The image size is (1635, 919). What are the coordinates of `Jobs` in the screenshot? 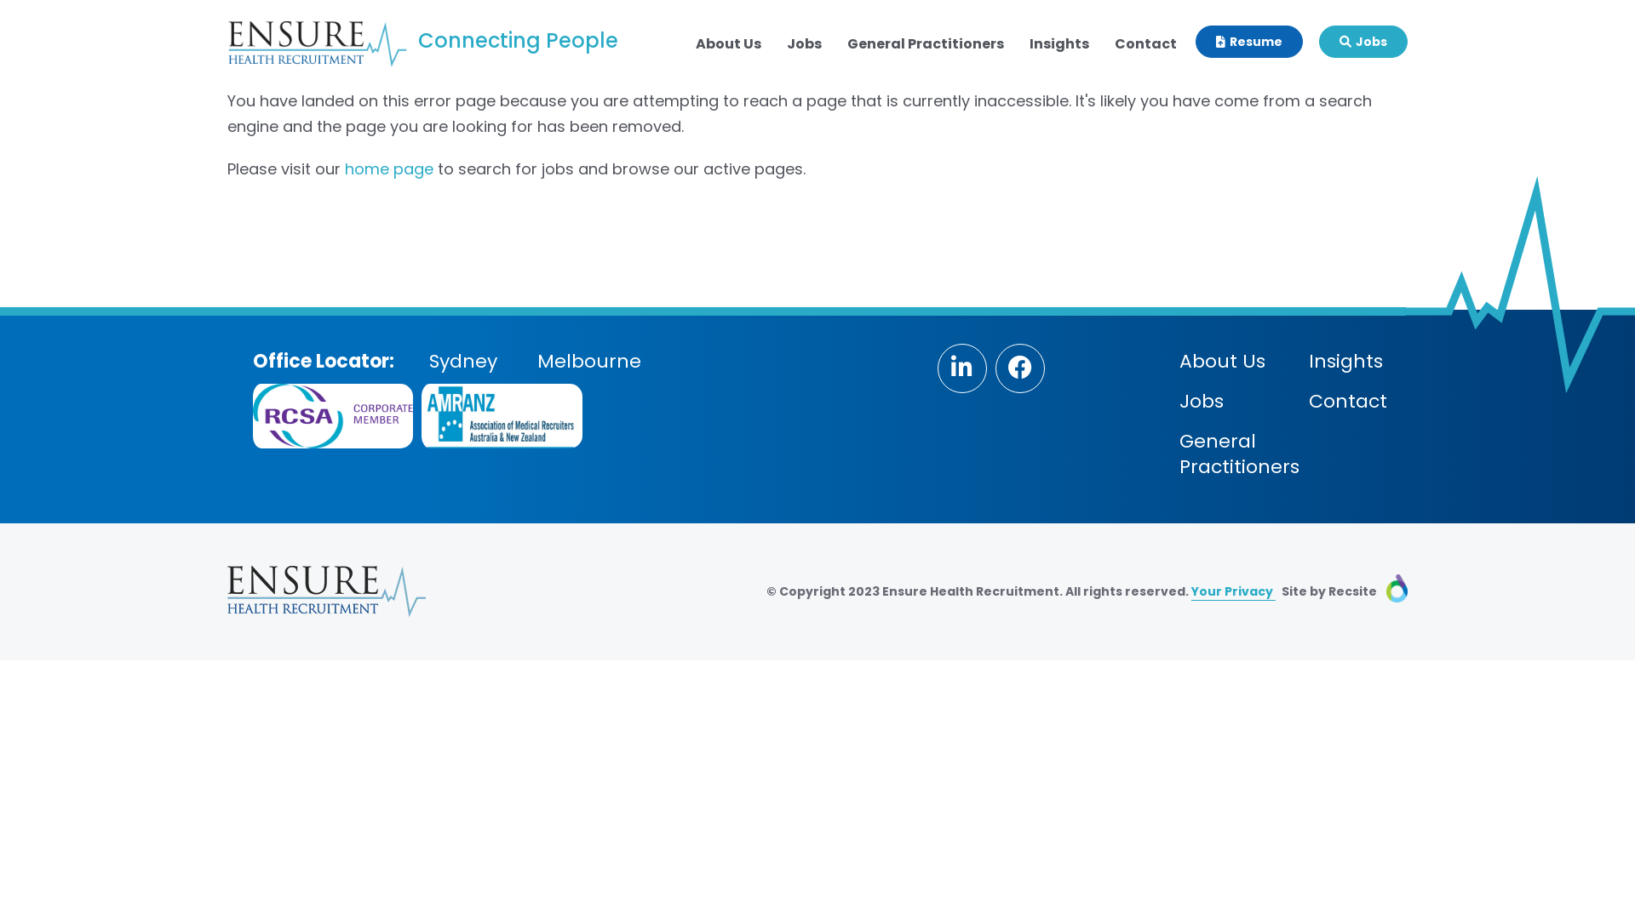 It's located at (804, 44).